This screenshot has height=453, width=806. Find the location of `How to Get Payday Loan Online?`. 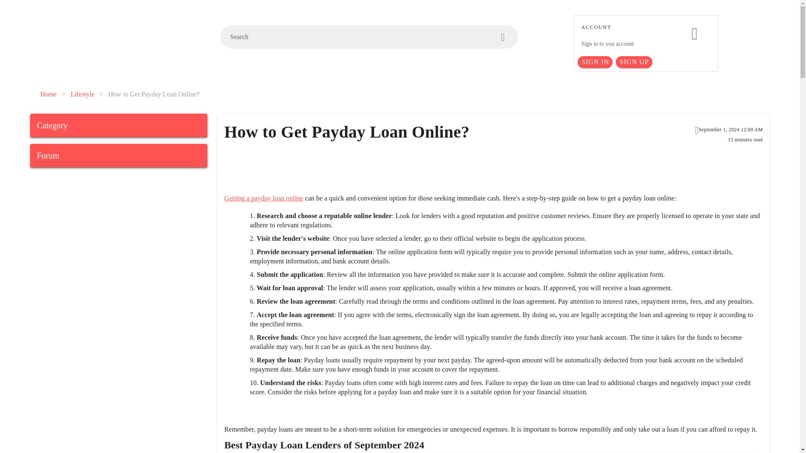

How to Get Payday Loan Online? is located at coordinates (154, 94).